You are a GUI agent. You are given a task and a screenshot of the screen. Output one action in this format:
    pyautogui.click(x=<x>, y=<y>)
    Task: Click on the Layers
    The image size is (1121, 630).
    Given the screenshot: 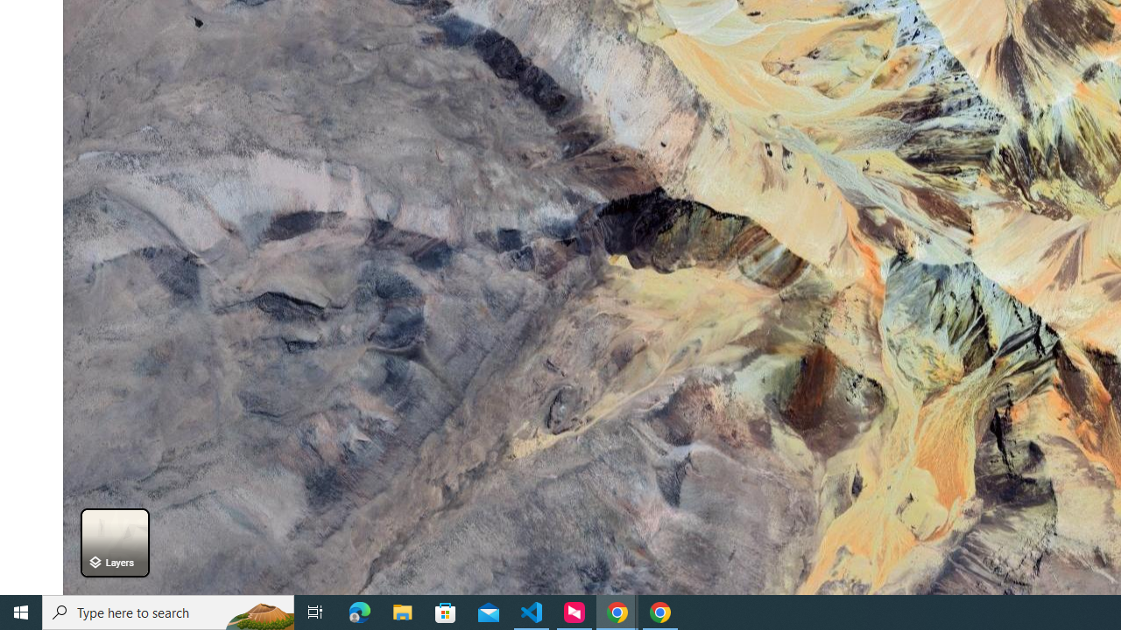 What is the action you would take?
    pyautogui.click(x=114, y=542)
    